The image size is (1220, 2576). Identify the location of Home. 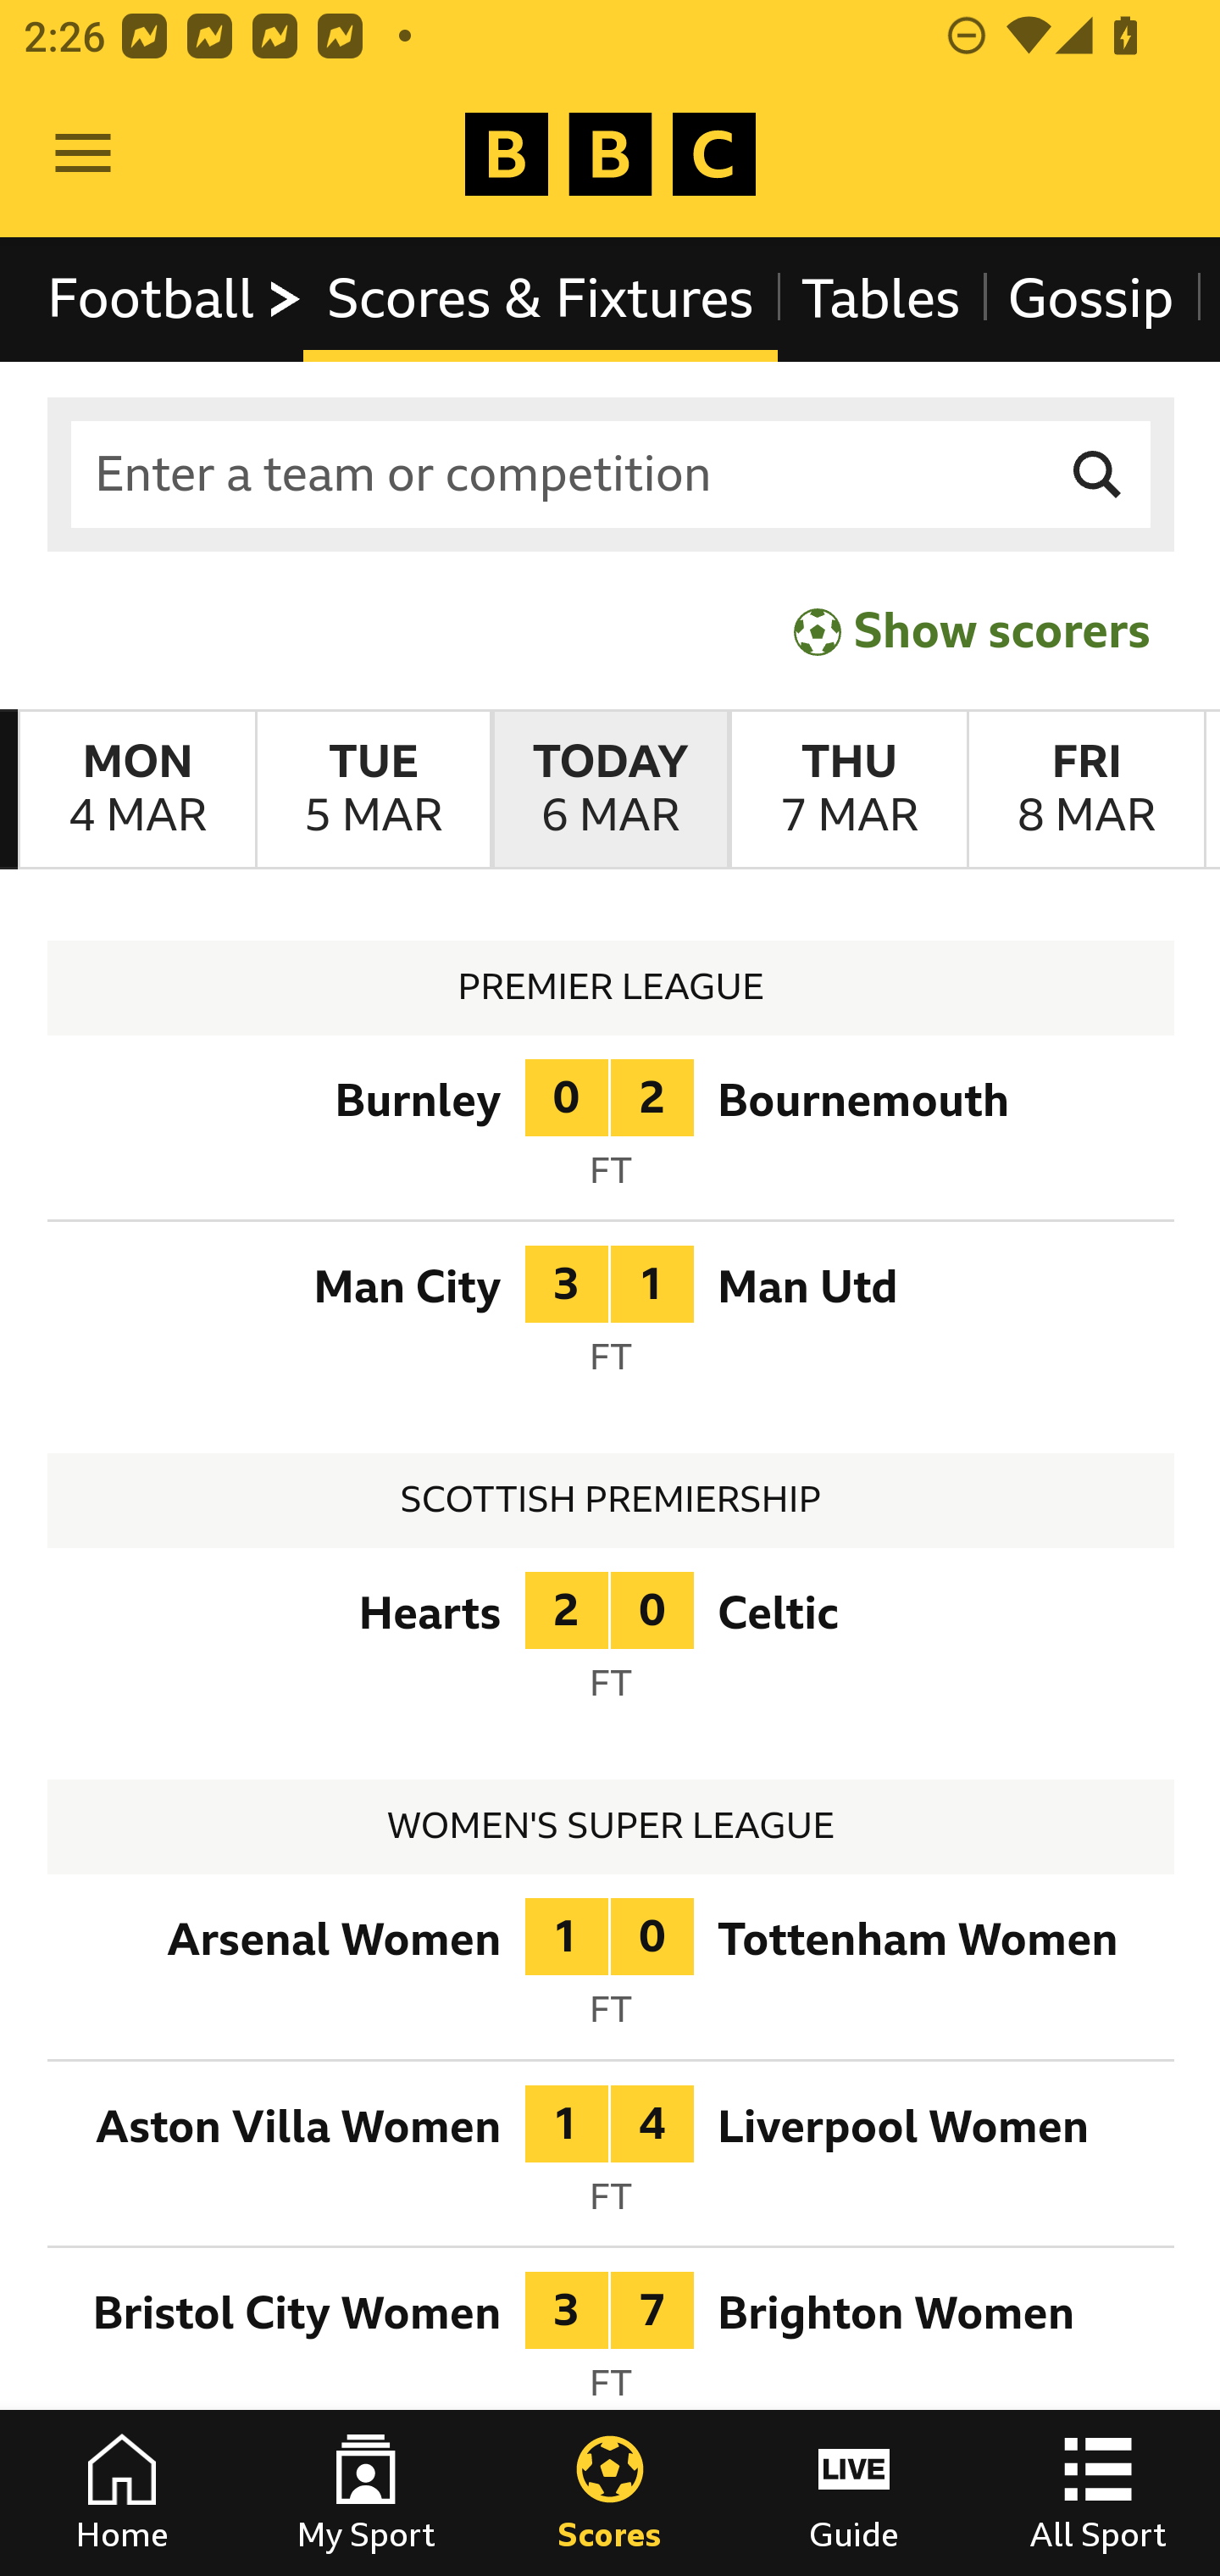
(122, 2493).